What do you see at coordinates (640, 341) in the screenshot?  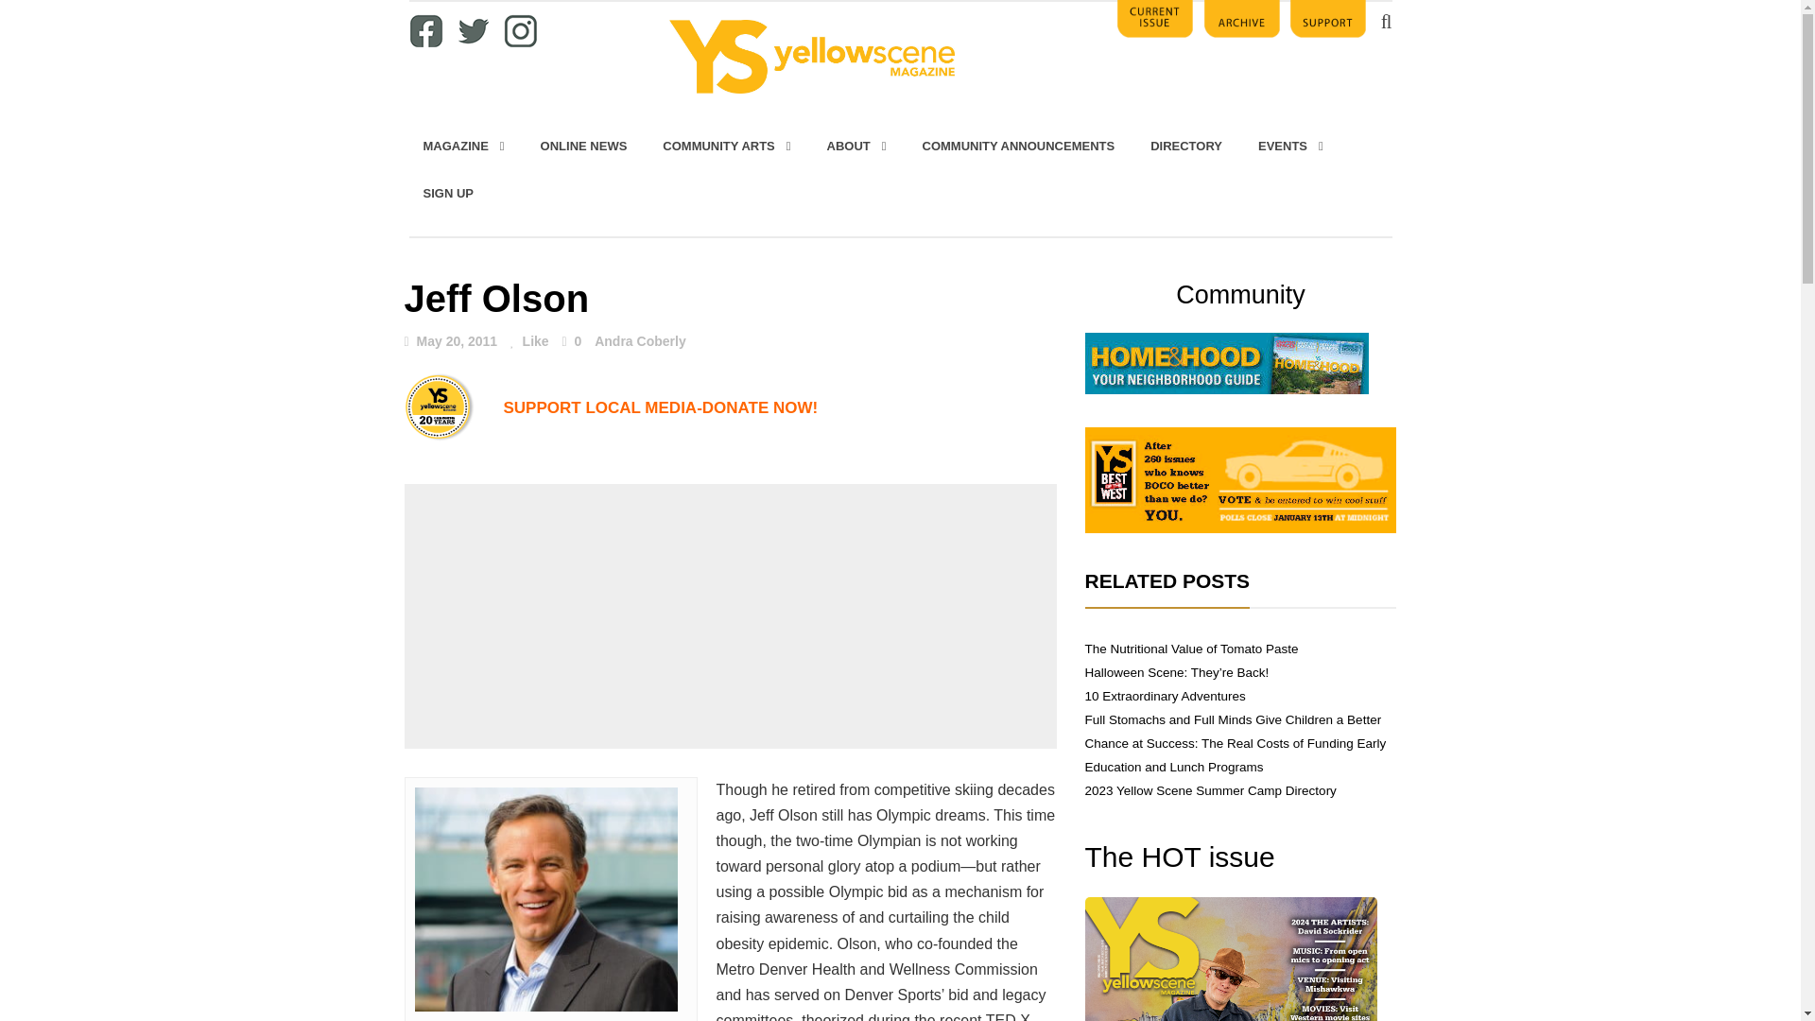 I see `Posts by Andra Coberly` at bounding box center [640, 341].